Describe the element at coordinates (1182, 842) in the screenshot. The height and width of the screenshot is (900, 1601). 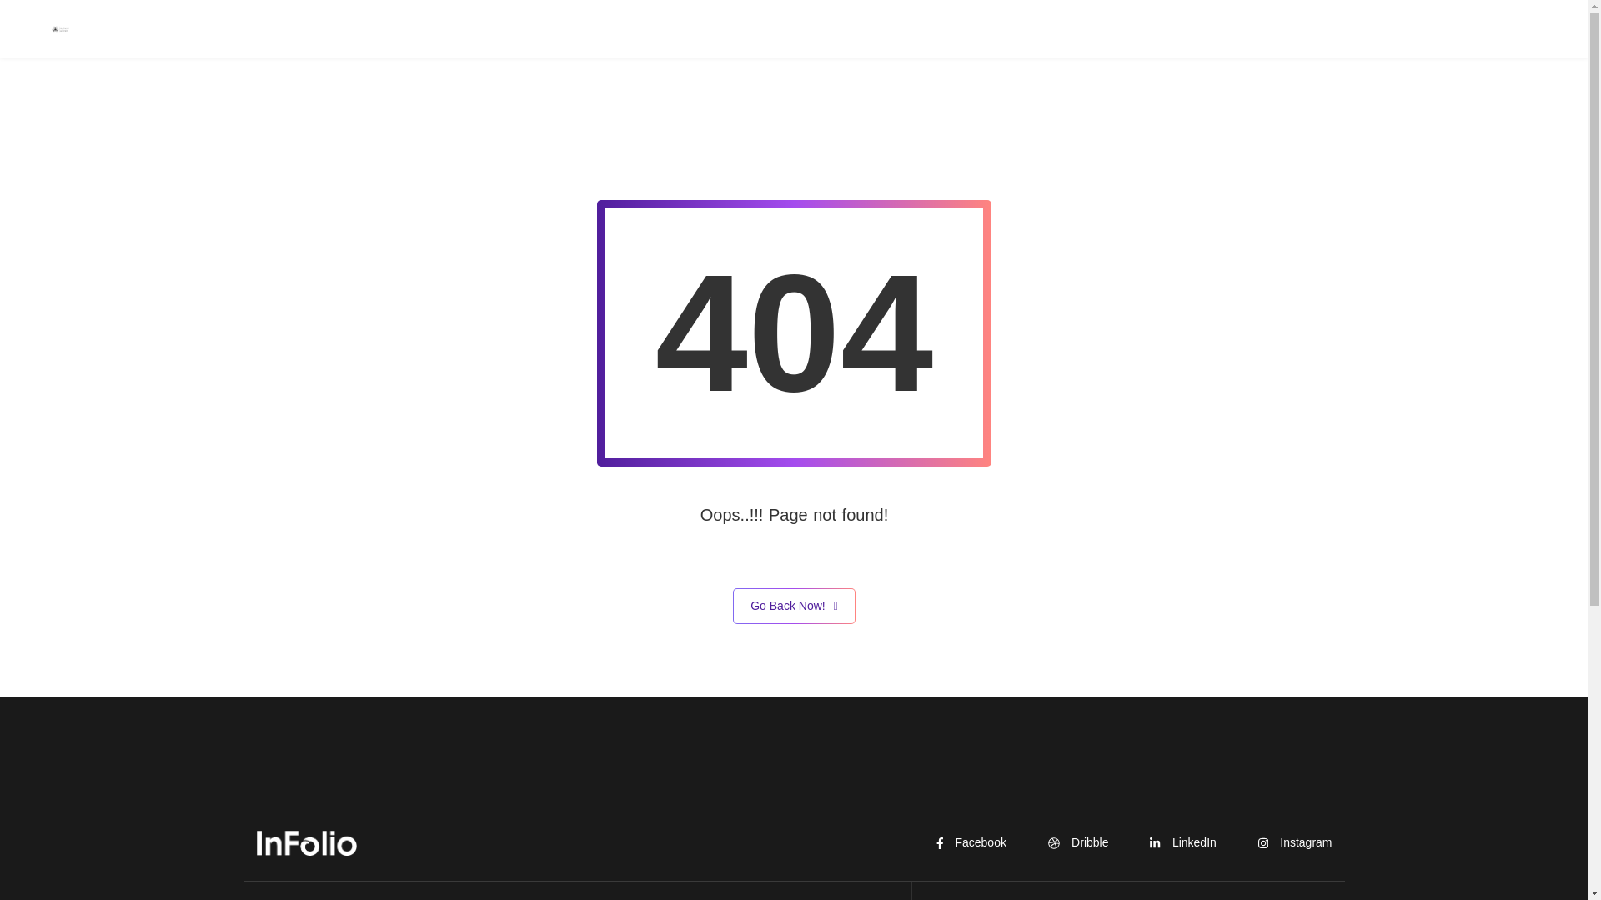
I see `LinkedIn` at that location.